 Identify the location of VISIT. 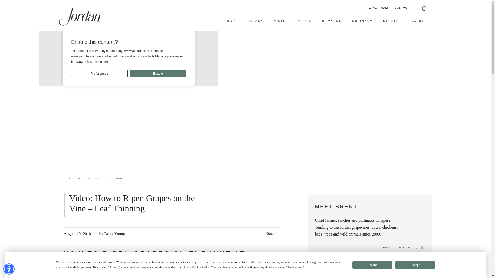
(280, 21).